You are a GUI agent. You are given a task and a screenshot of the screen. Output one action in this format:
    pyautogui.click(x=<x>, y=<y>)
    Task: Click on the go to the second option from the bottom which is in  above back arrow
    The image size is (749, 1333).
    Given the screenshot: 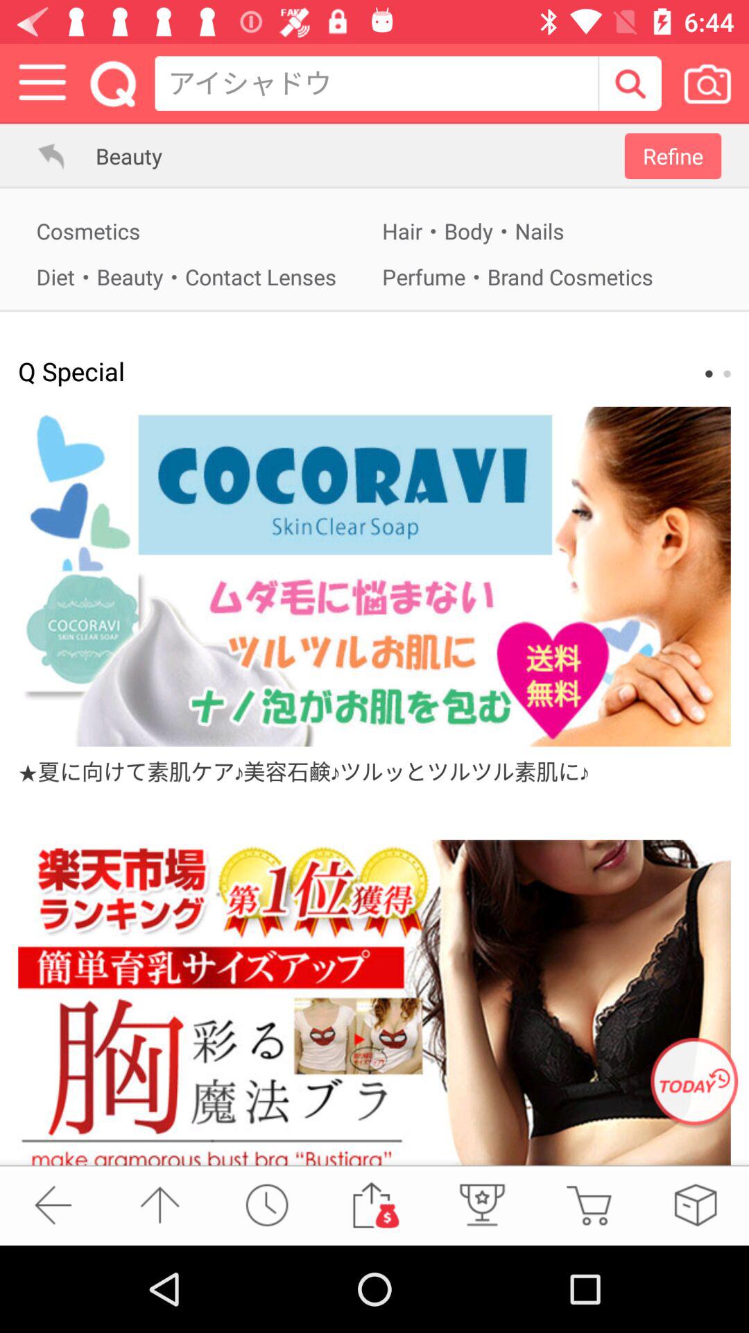 What is the action you would take?
    pyautogui.click(x=160, y=1205)
    